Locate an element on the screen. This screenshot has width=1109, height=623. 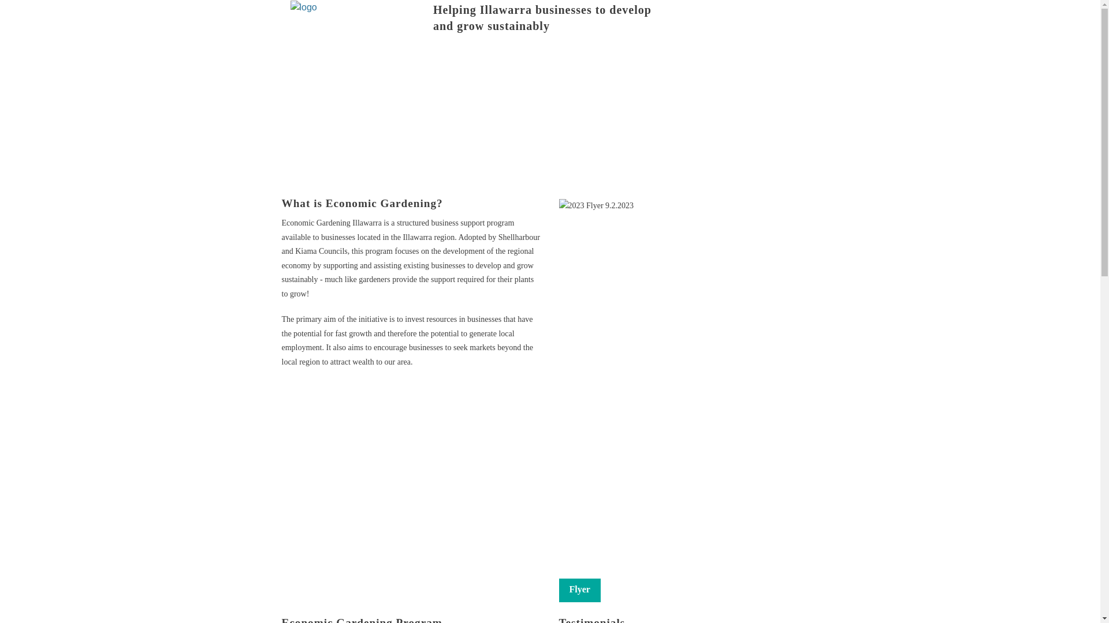
Economic Gardening is located at coordinates (620, 77).